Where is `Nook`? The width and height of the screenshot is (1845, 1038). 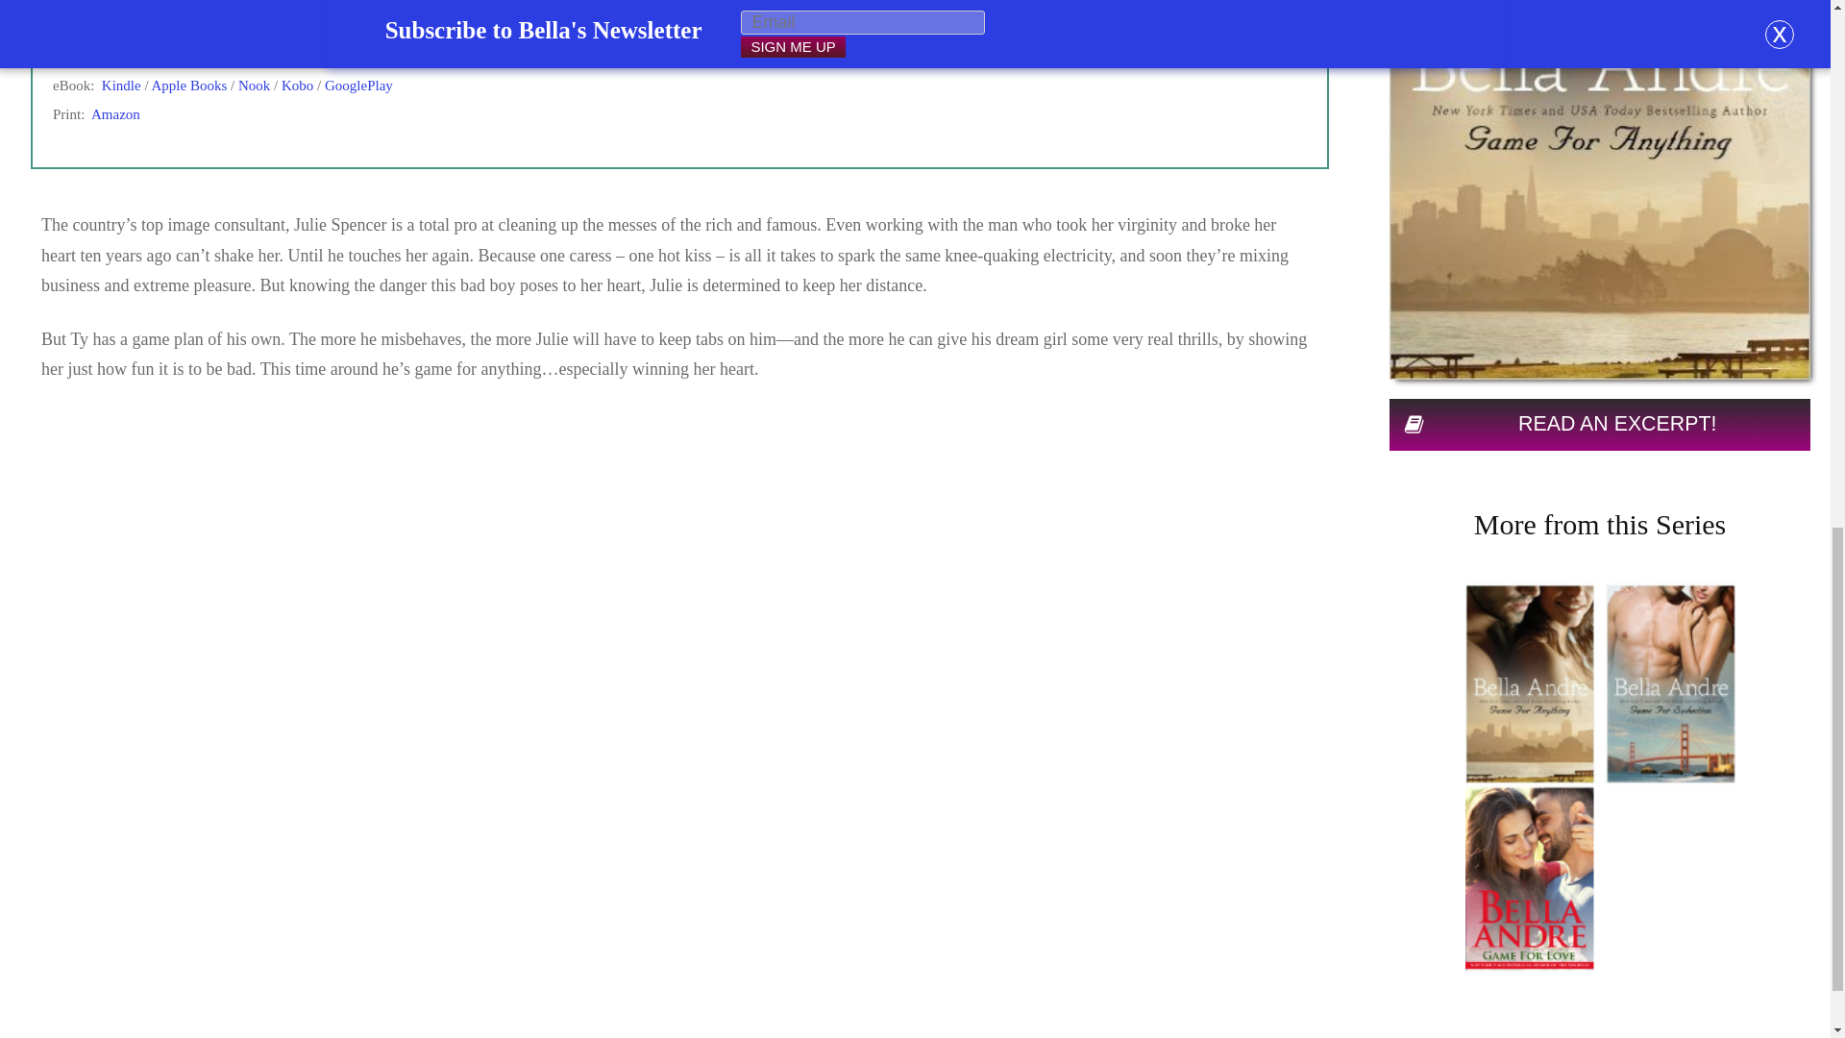 Nook is located at coordinates (254, 86).